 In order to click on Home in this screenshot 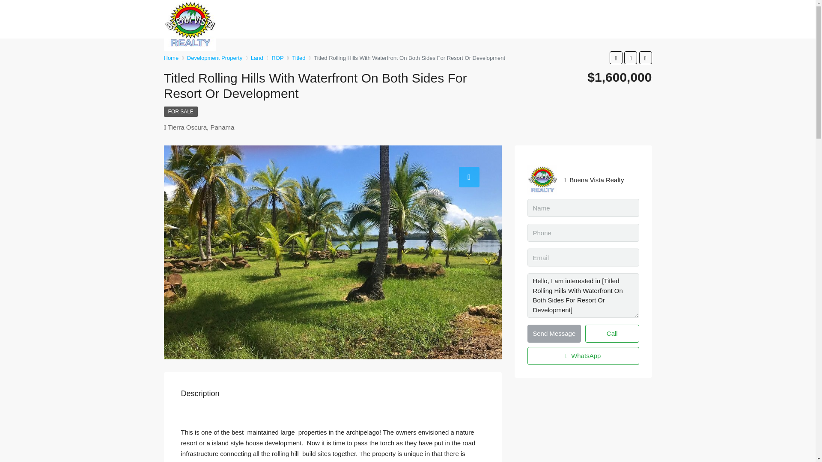, I will do `click(420, 26)`.